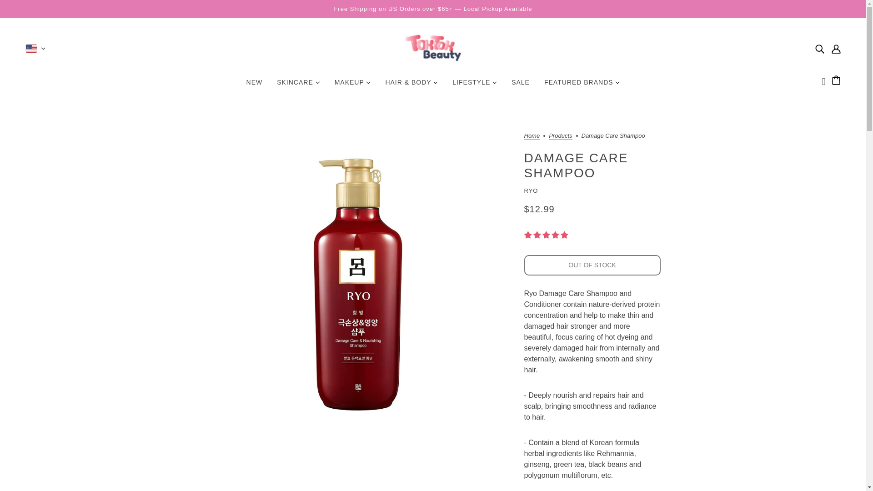  What do you see at coordinates (298, 85) in the screenshot?
I see `SKINCARE` at bounding box center [298, 85].